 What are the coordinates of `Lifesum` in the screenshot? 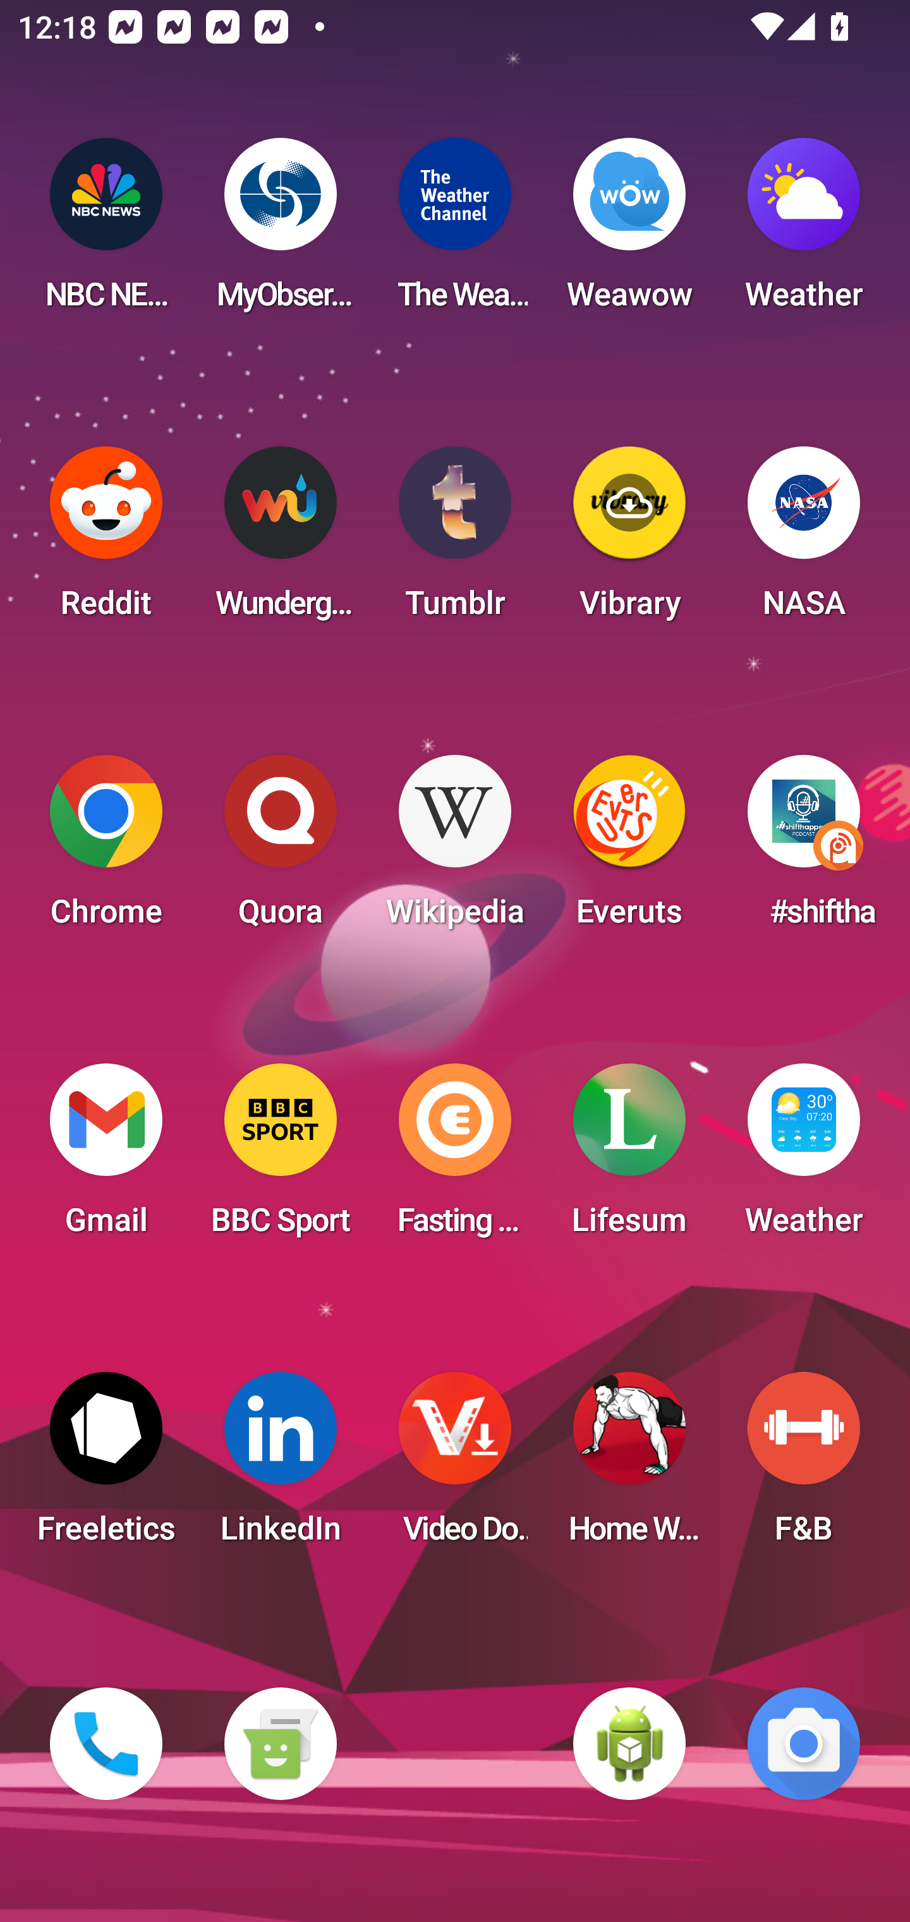 It's located at (629, 1157).